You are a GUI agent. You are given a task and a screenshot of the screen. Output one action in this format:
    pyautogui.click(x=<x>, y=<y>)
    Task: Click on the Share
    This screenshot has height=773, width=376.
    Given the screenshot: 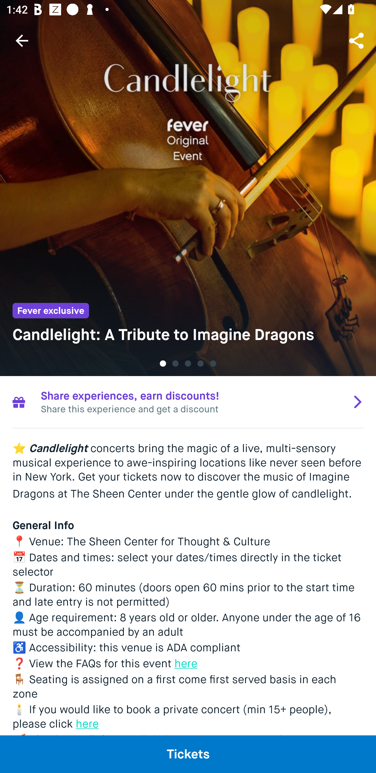 What is the action you would take?
    pyautogui.click(x=357, y=40)
    